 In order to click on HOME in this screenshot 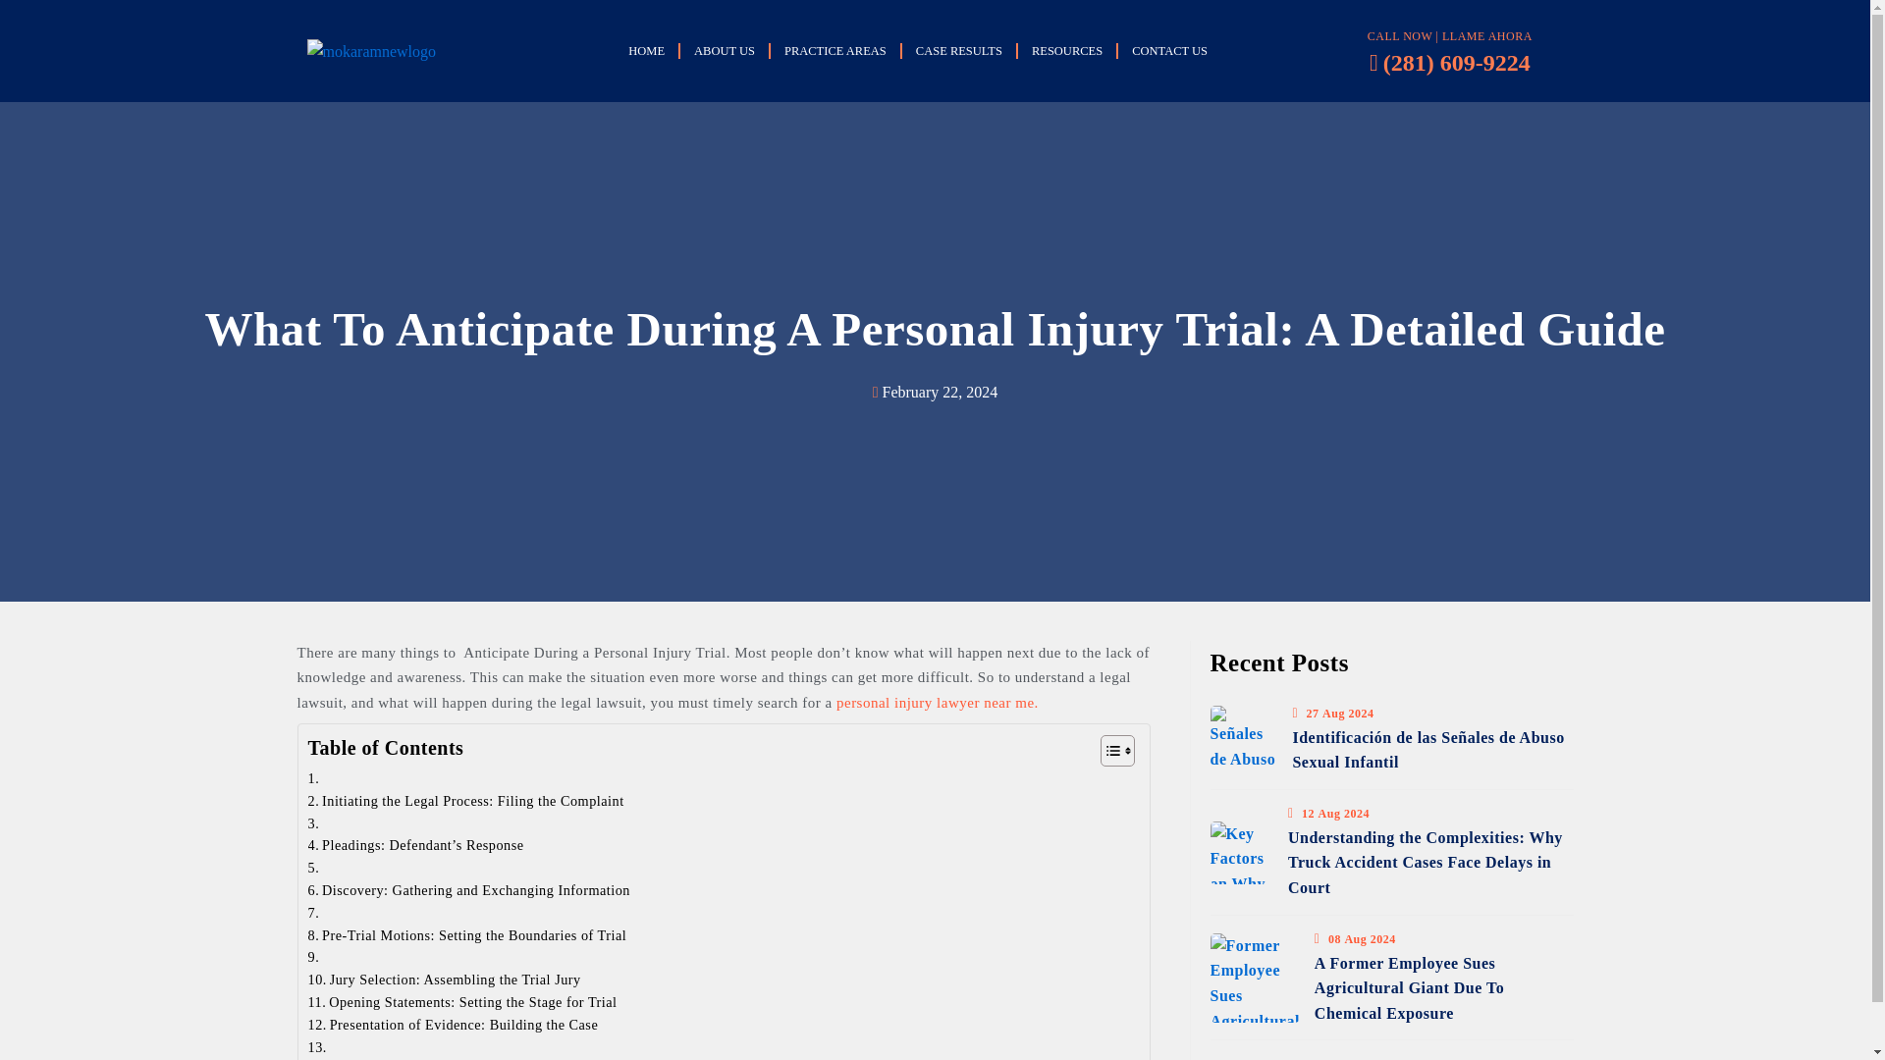, I will do `click(646, 51)`.